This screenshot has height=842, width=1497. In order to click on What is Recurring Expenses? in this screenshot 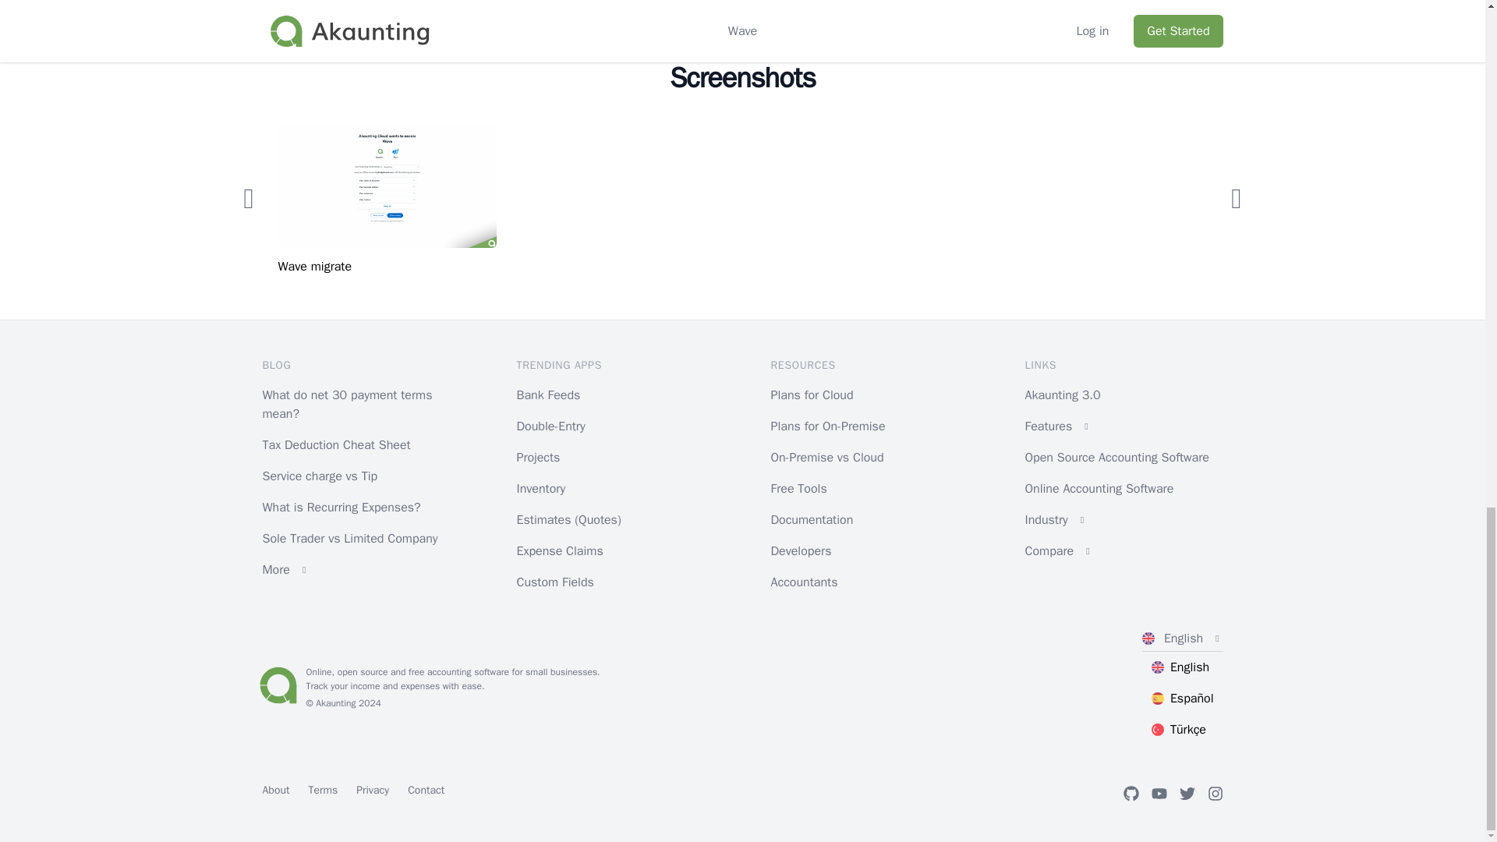, I will do `click(342, 507)`.